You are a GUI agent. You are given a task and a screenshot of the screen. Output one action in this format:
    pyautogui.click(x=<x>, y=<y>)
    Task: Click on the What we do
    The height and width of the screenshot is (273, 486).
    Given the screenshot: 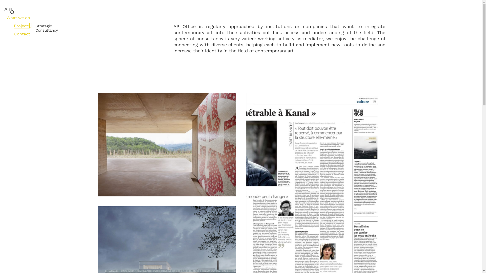 What is the action you would take?
    pyautogui.click(x=18, y=18)
    